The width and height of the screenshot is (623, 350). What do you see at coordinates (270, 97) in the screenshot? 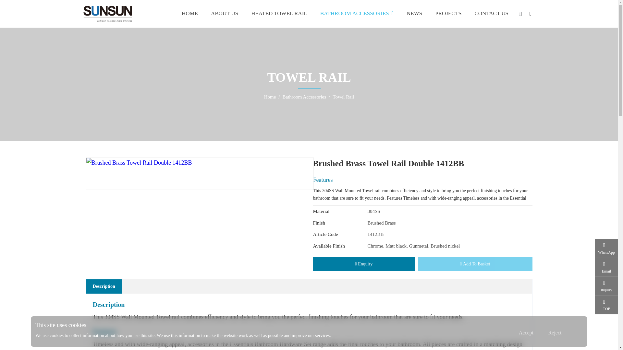
I see `Home` at bounding box center [270, 97].